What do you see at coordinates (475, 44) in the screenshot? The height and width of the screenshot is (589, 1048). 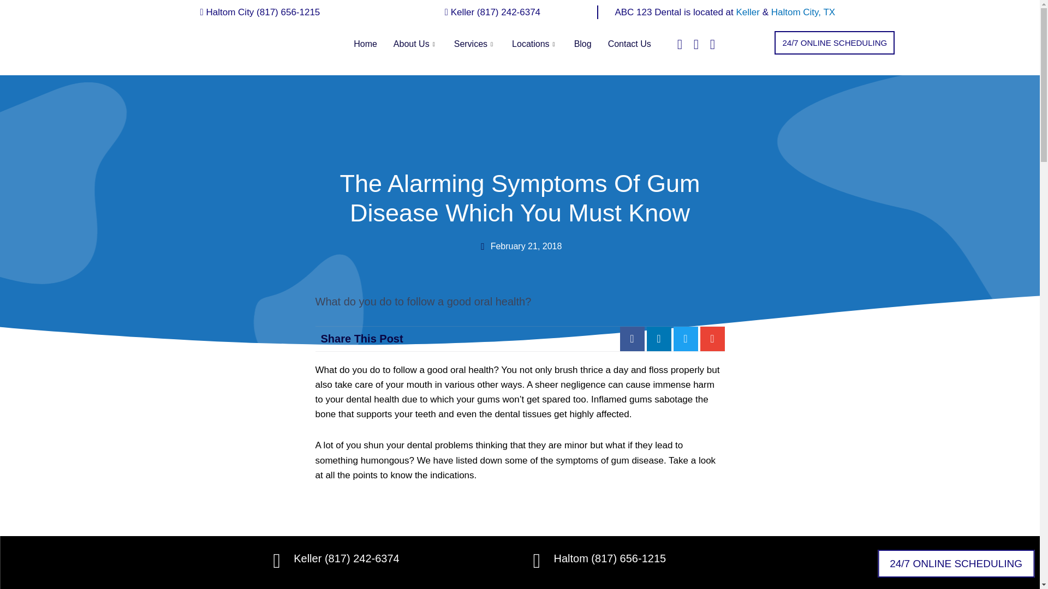 I see `Services` at bounding box center [475, 44].